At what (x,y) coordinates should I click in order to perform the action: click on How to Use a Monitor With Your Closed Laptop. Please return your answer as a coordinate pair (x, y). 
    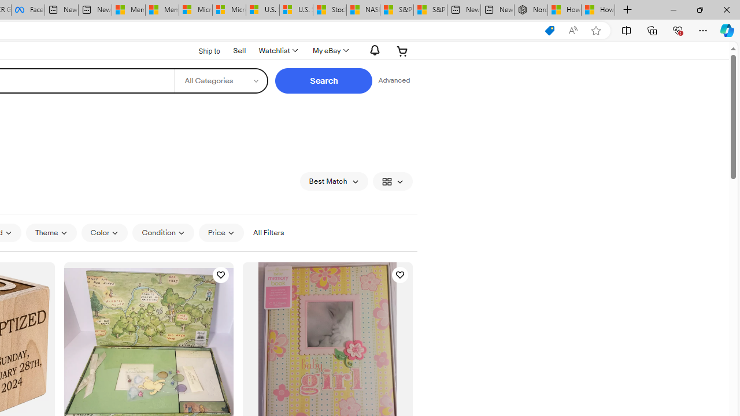
    Looking at the image, I should click on (598, 10).